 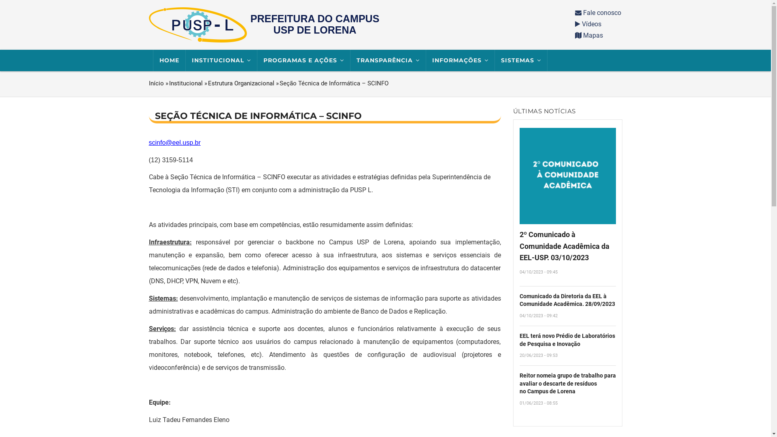 I want to click on Mapas, so click(x=588, y=35).